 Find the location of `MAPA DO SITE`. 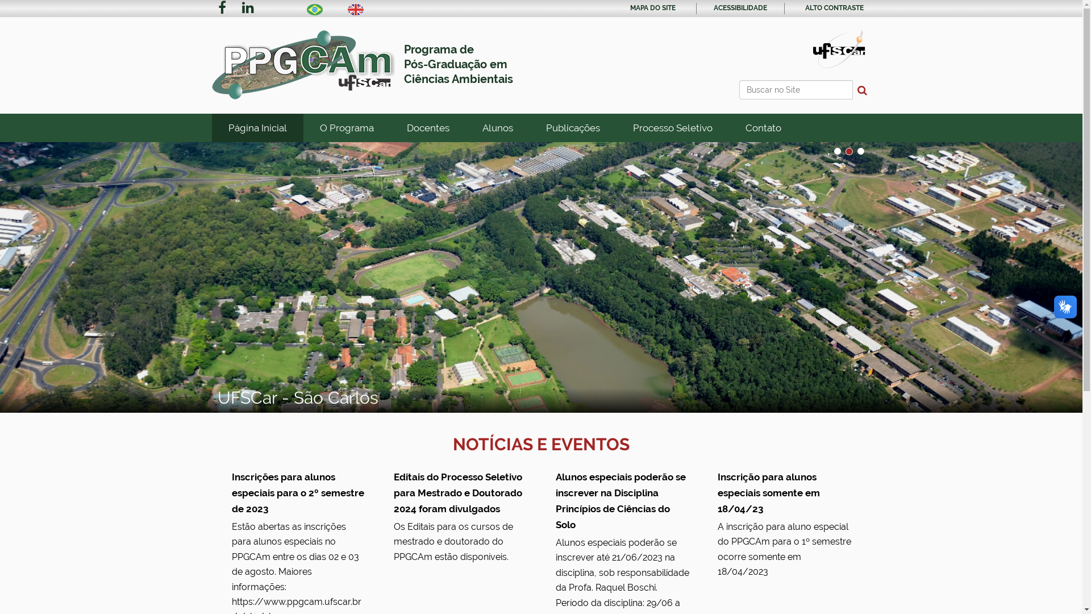

MAPA DO SITE is located at coordinates (652, 8).